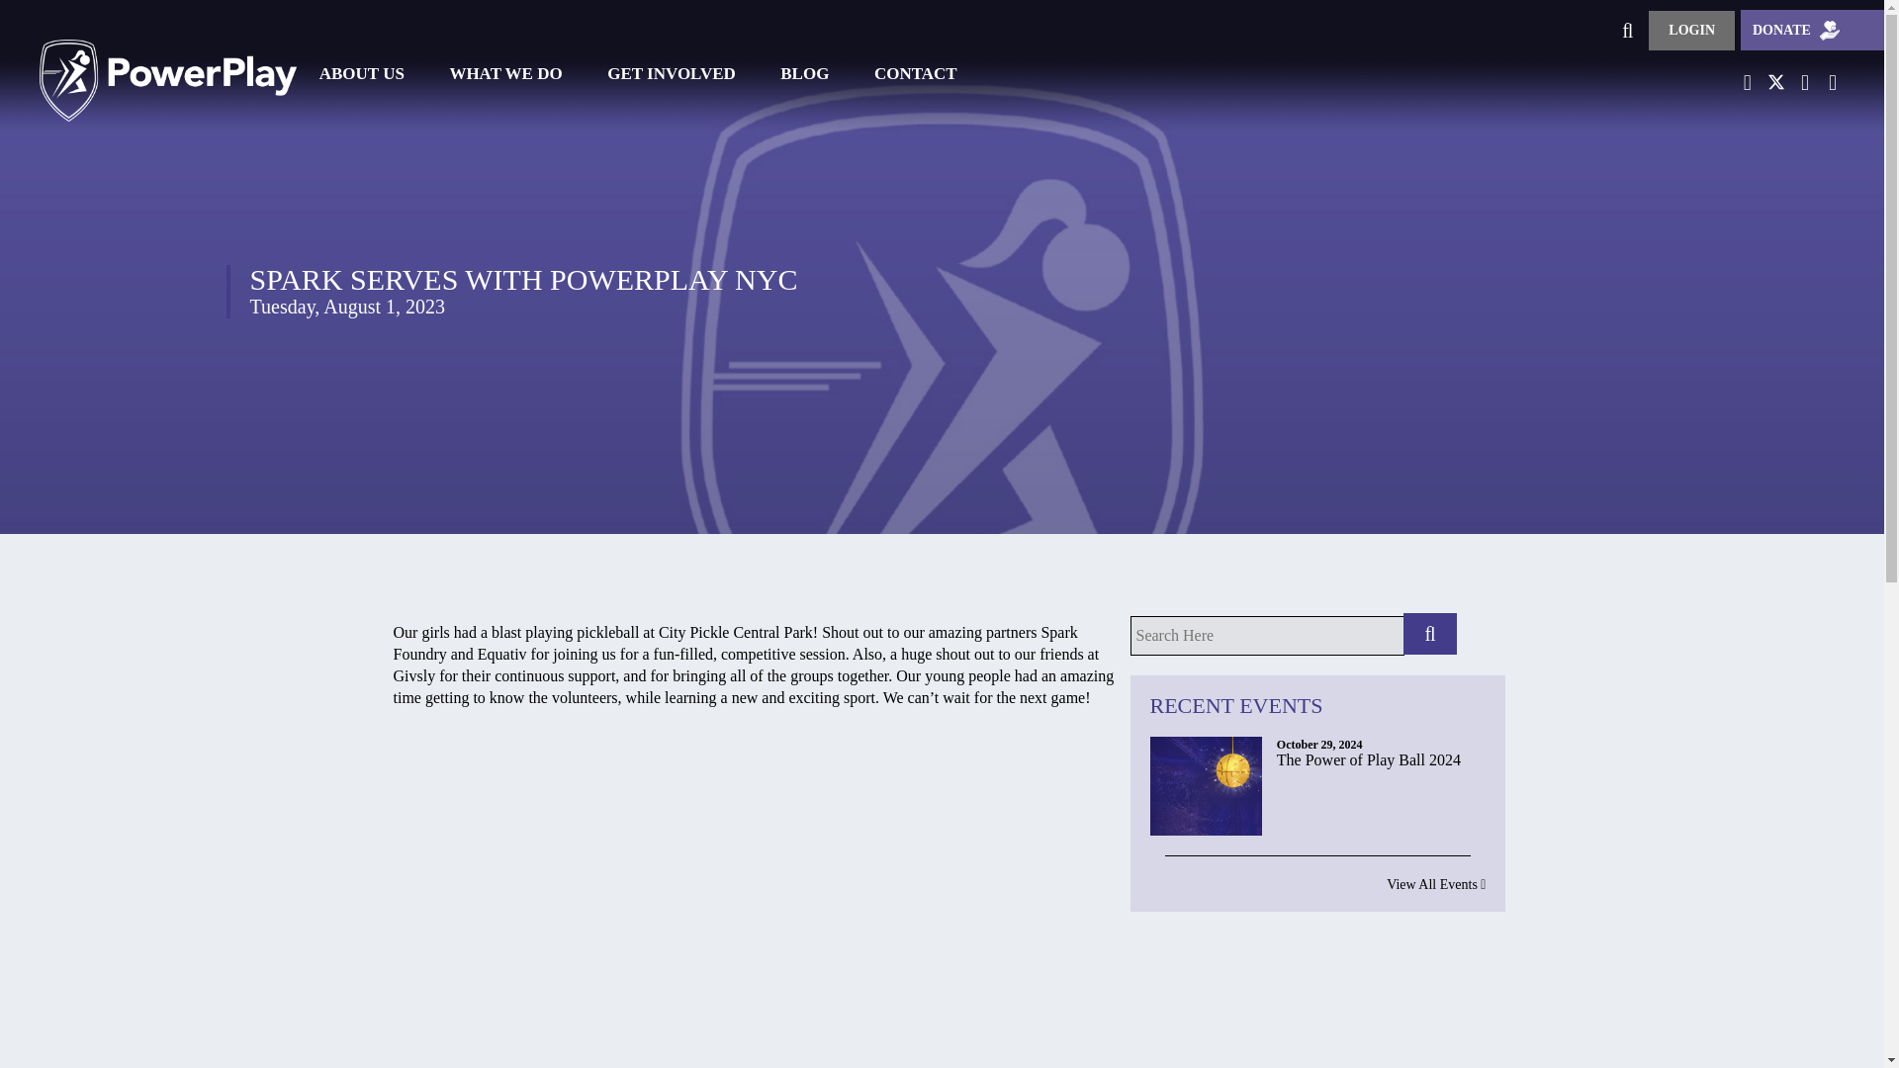 The height and width of the screenshot is (1068, 1899). Describe the element at coordinates (915, 73) in the screenshot. I see `CONTACT` at that location.